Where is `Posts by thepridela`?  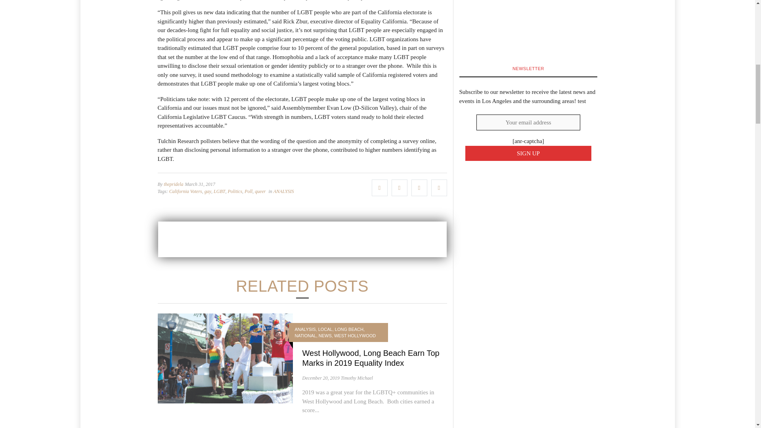 Posts by thepridela is located at coordinates (173, 184).